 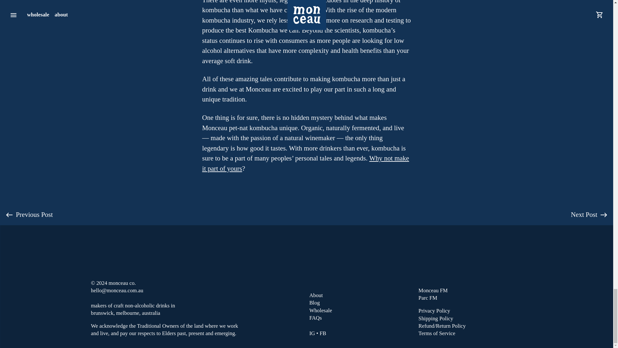 I want to click on FAQs, so click(x=361, y=318).